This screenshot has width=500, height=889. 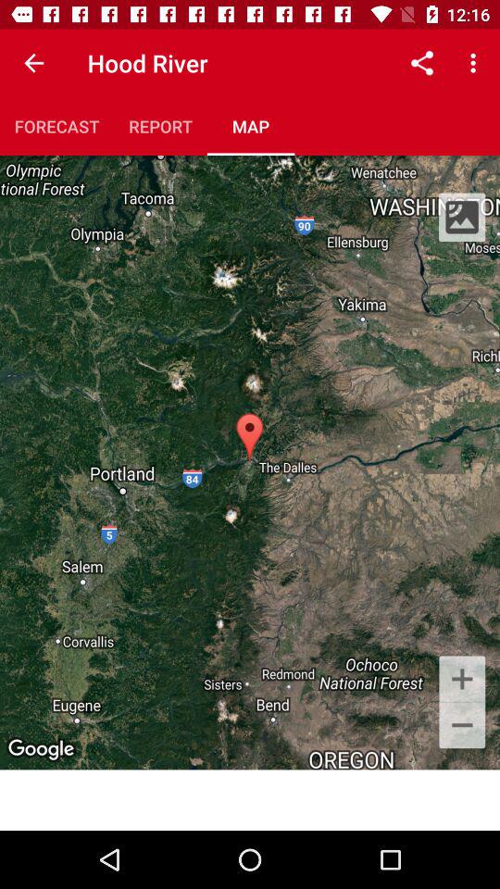 What do you see at coordinates (33, 63) in the screenshot?
I see `select icon next to the hood river icon` at bounding box center [33, 63].